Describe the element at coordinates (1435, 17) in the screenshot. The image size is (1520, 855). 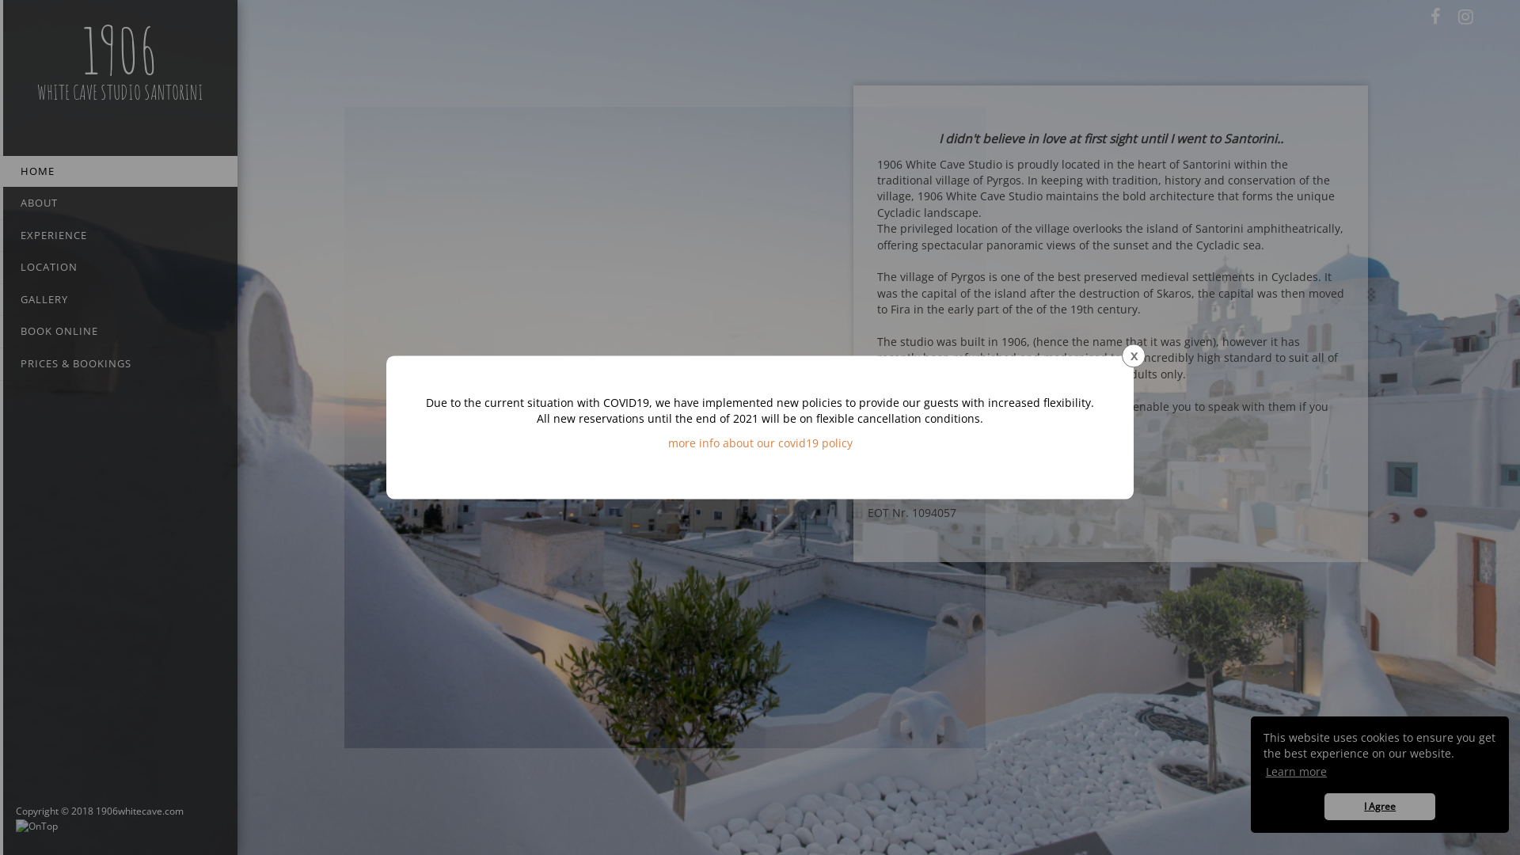
I see `Facebook` at that location.